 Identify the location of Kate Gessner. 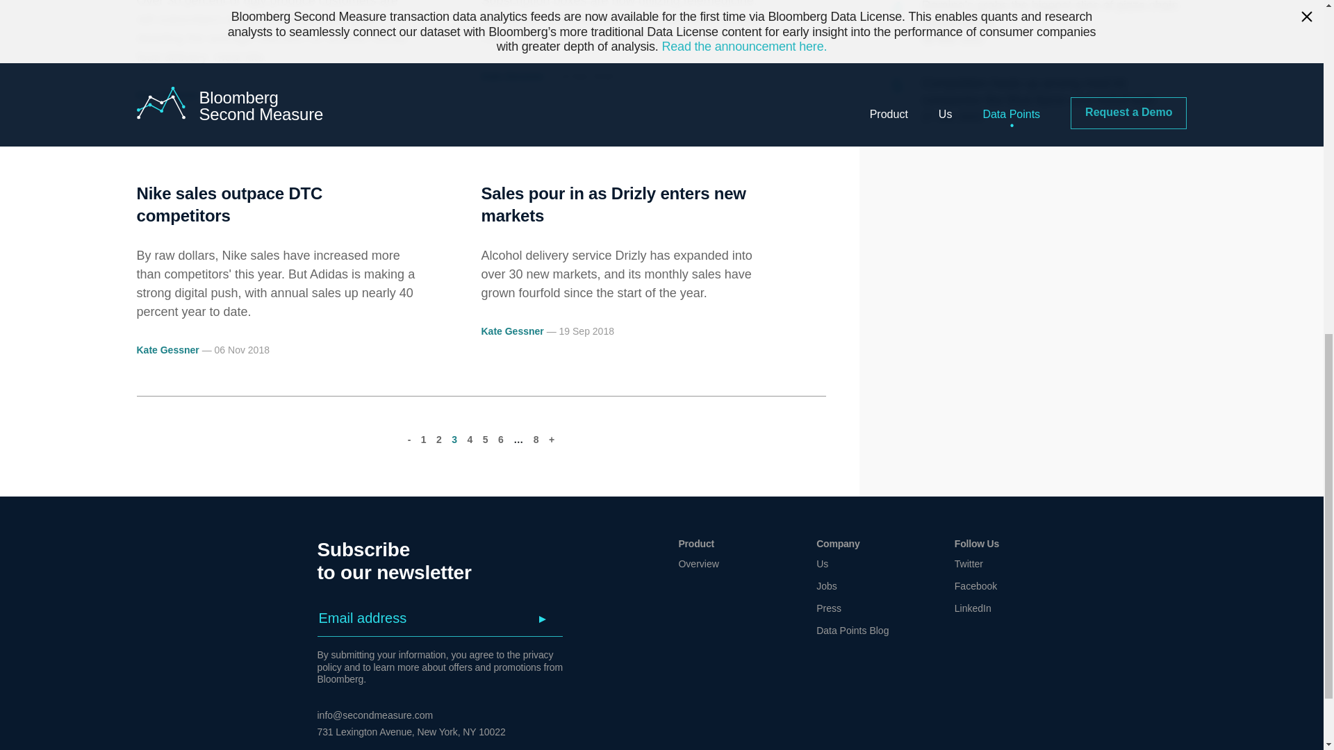
(511, 331).